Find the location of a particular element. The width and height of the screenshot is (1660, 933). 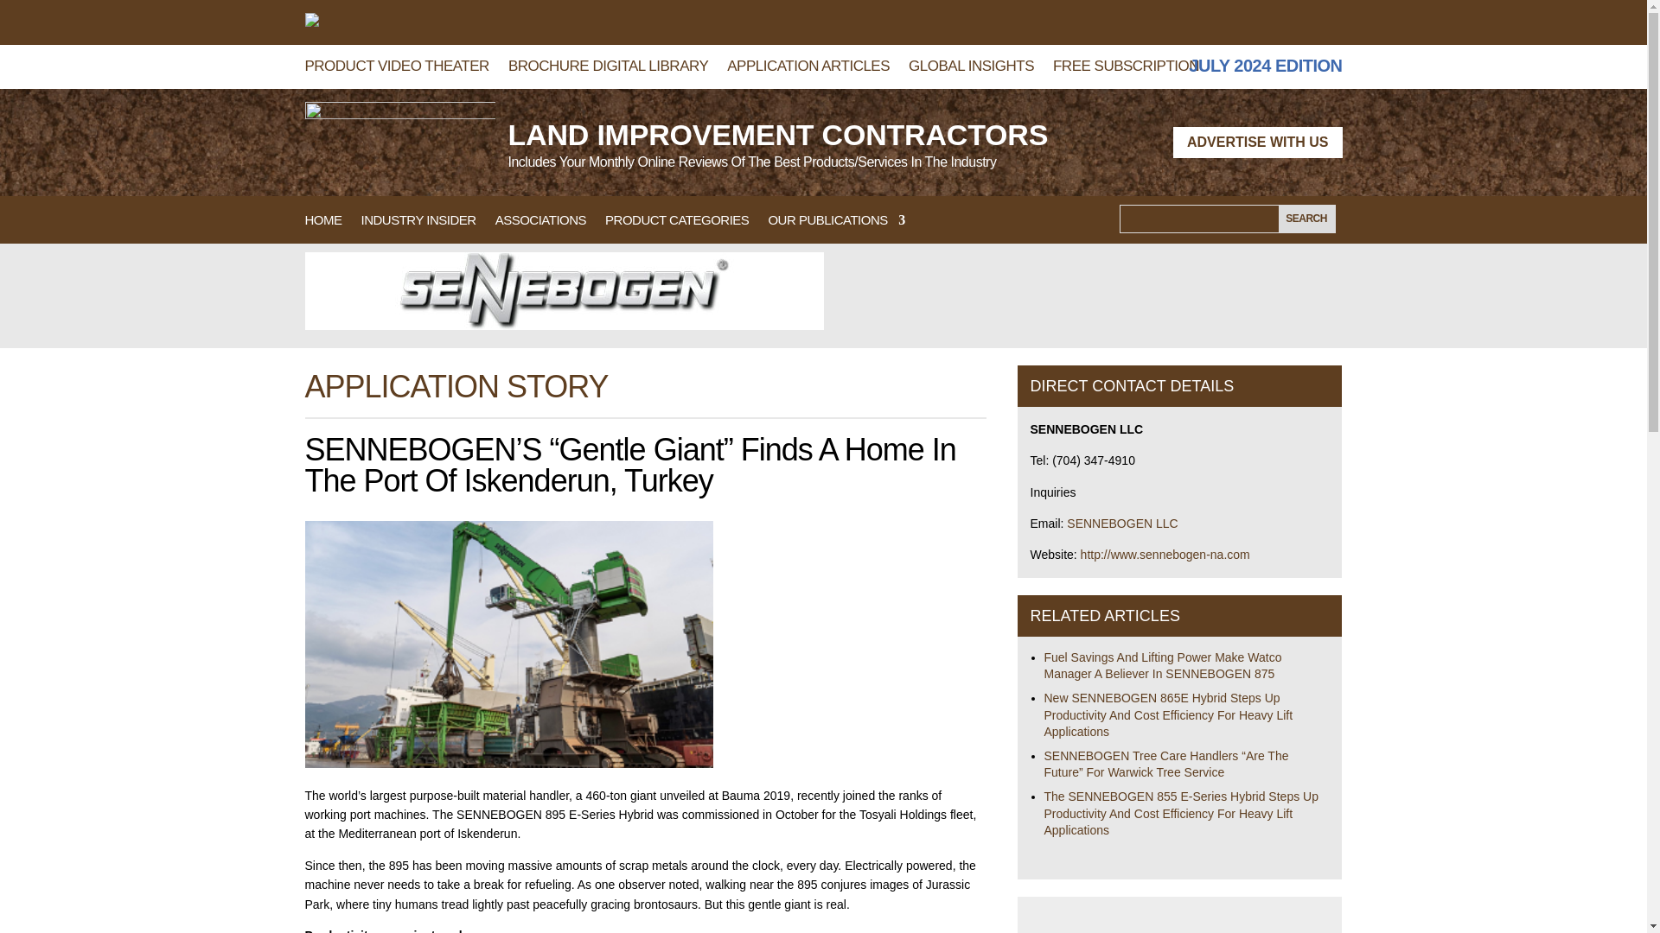

Search is located at coordinates (1306, 218).